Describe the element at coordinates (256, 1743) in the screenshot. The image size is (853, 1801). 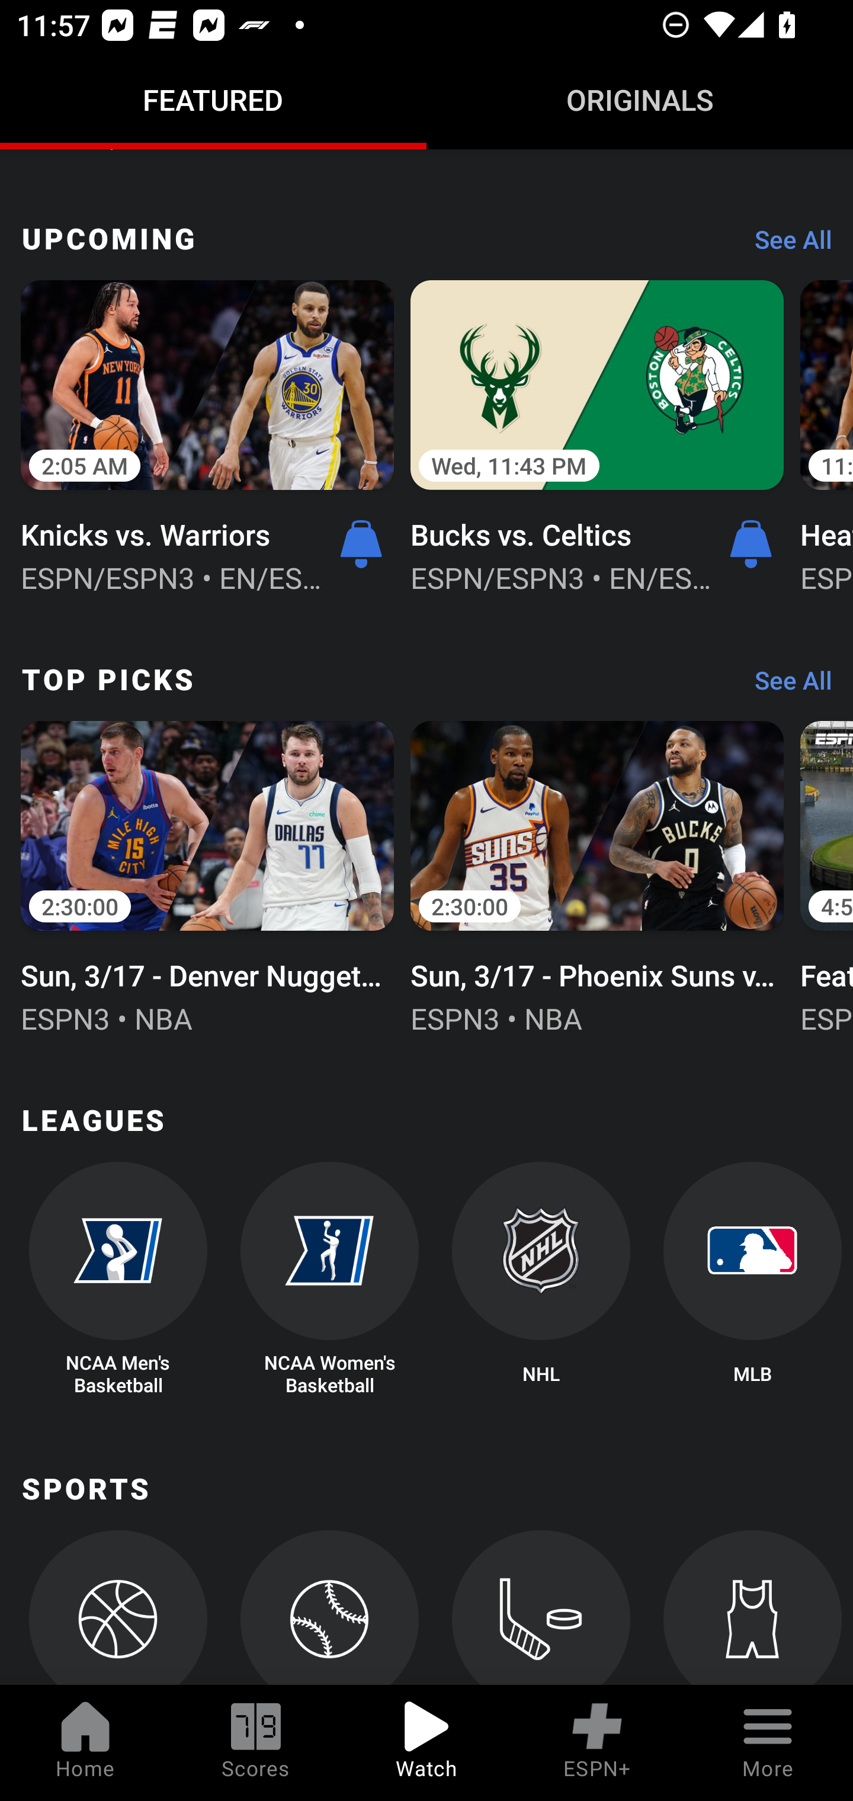
I see `Scores` at that location.